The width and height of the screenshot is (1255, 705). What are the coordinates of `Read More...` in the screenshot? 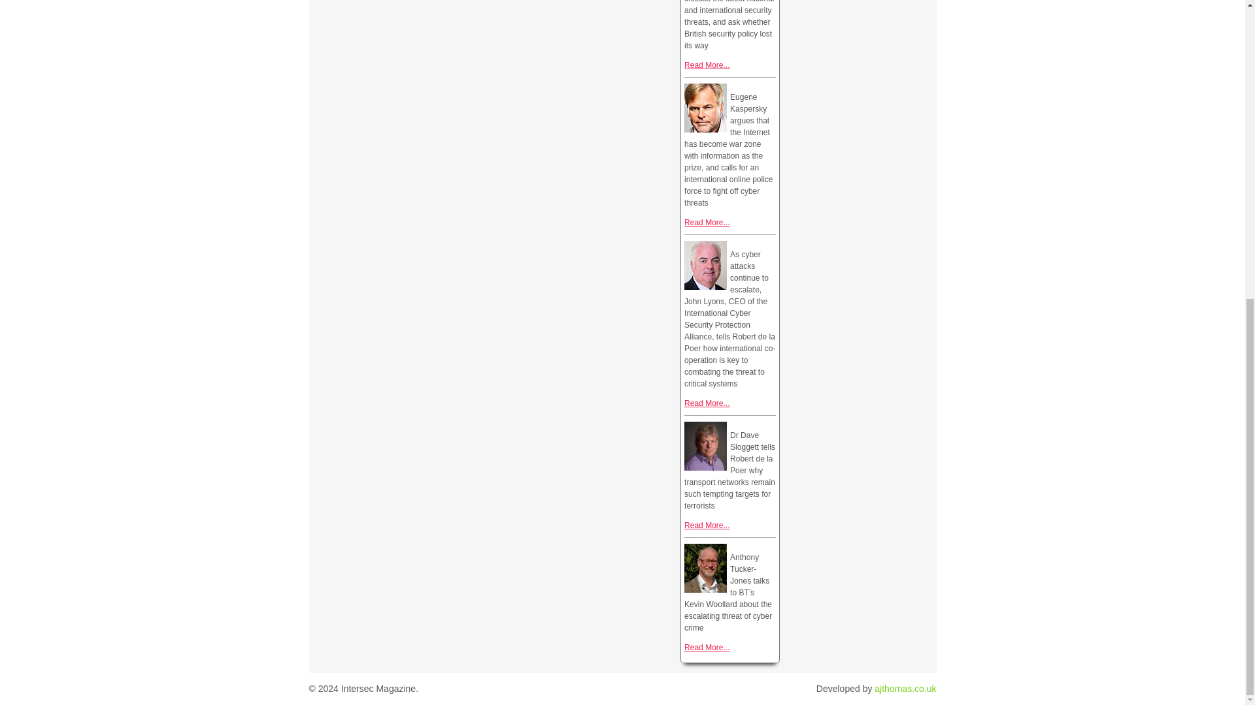 It's located at (706, 403).